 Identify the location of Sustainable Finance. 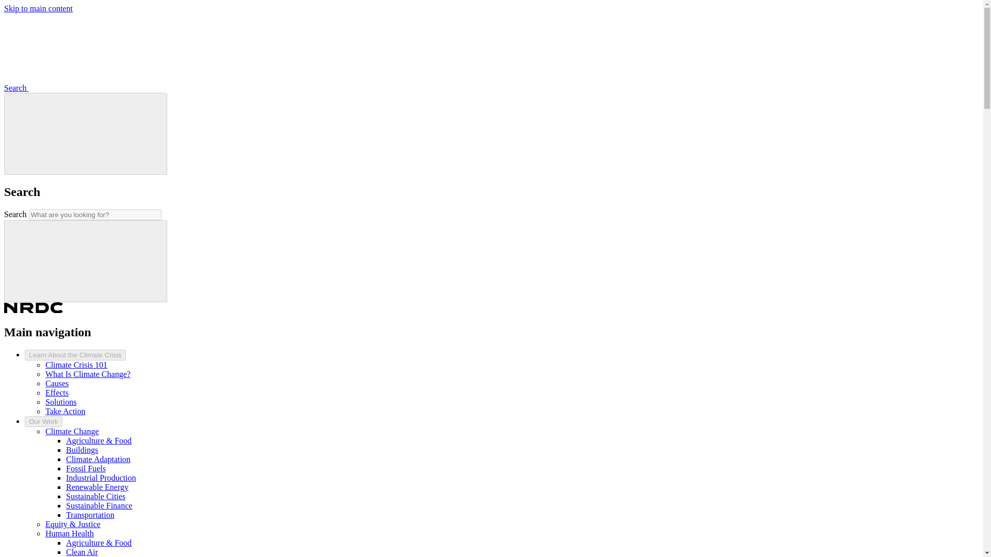
(99, 505).